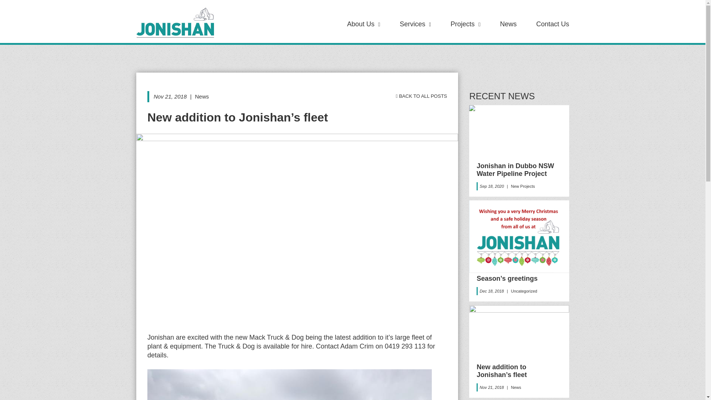 The image size is (711, 400). Describe the element at coordinates (361, 24) in the screenshot. I see `About Us` at that location.